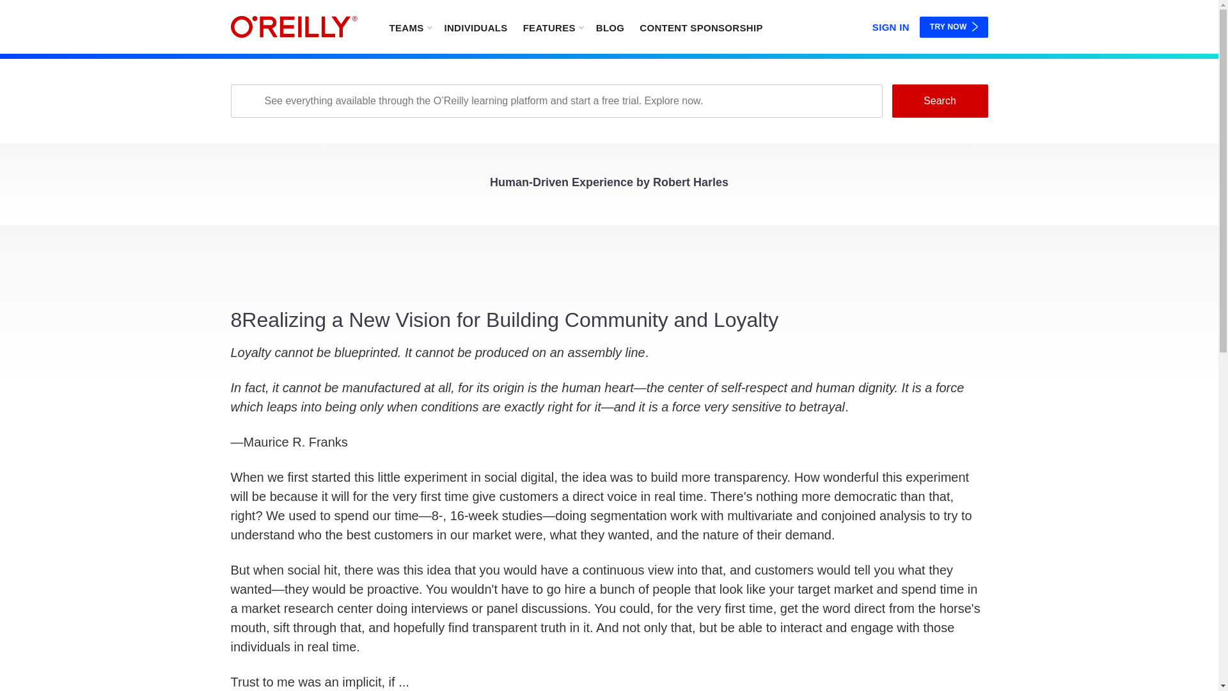  What do you see at coordinates (409, 27) in the screenshot?
I see `TEAMS` at bounding box center [409, 27].